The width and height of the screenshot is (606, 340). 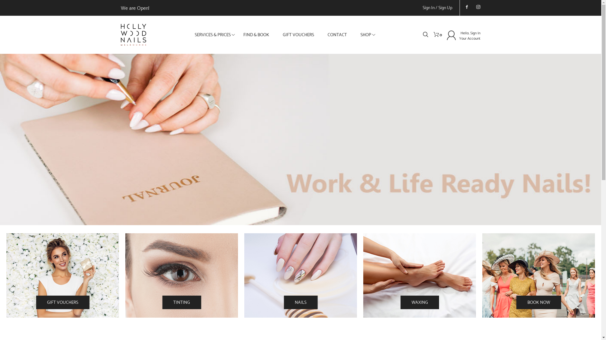 I want to click on WAXING, so click(x=419, y=302).